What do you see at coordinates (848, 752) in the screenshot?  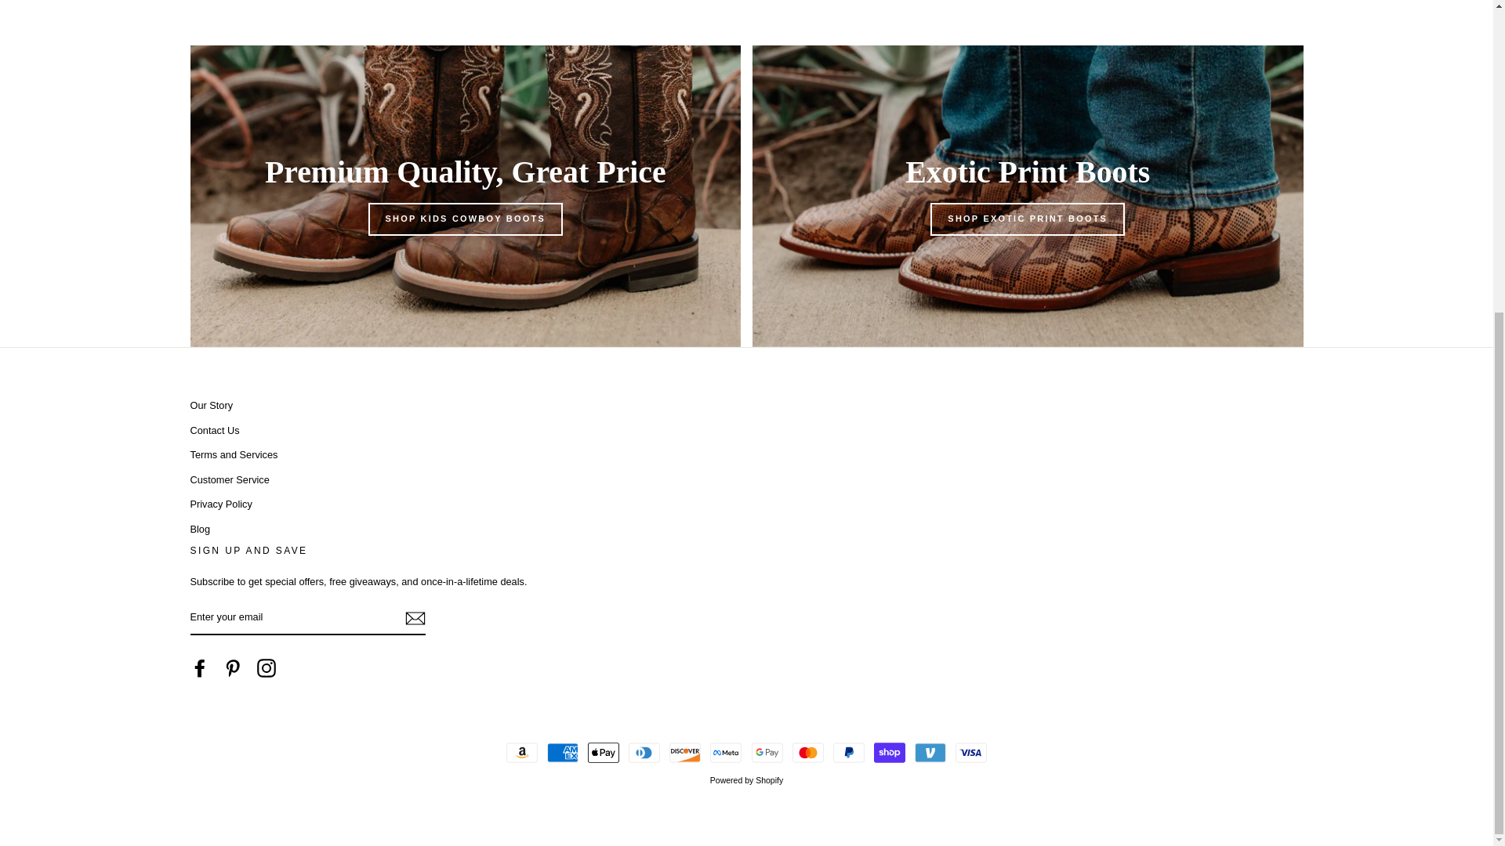 I see `PayPal` at bounding box center [848, 752].